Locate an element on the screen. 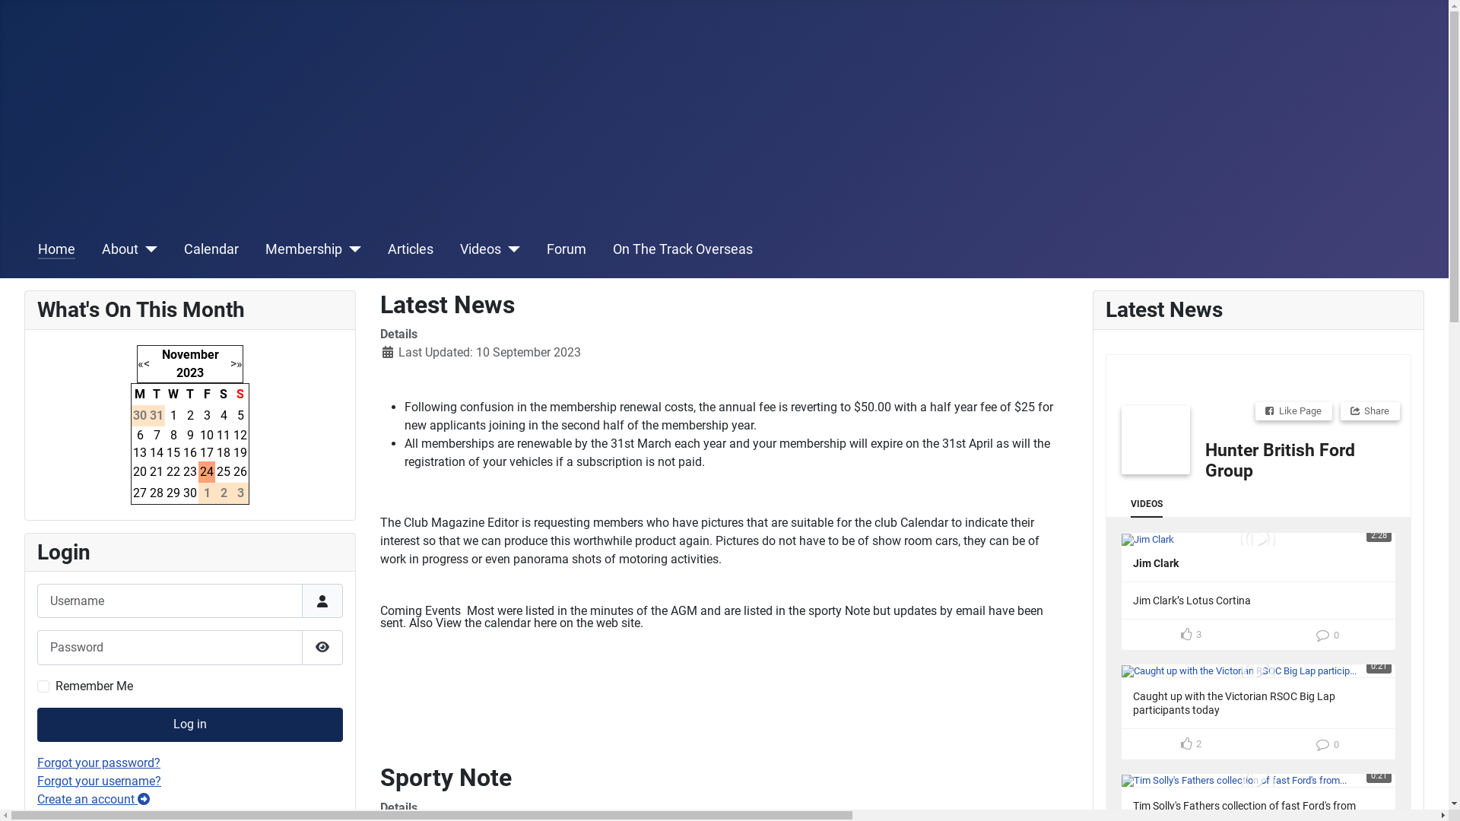  Home is located at coordinates (56, 249).